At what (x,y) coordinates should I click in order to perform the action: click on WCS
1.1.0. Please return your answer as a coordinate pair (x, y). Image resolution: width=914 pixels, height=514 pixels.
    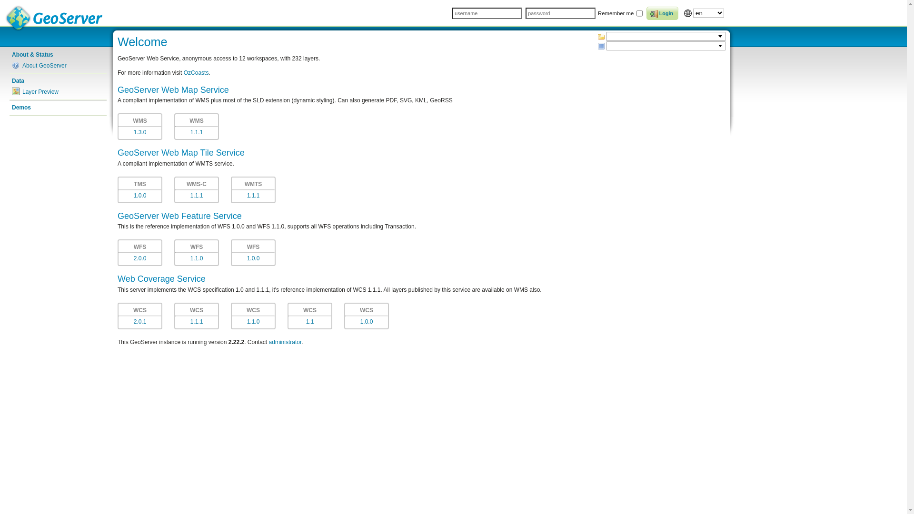
    Looking at the image, I should click on (253, 316).